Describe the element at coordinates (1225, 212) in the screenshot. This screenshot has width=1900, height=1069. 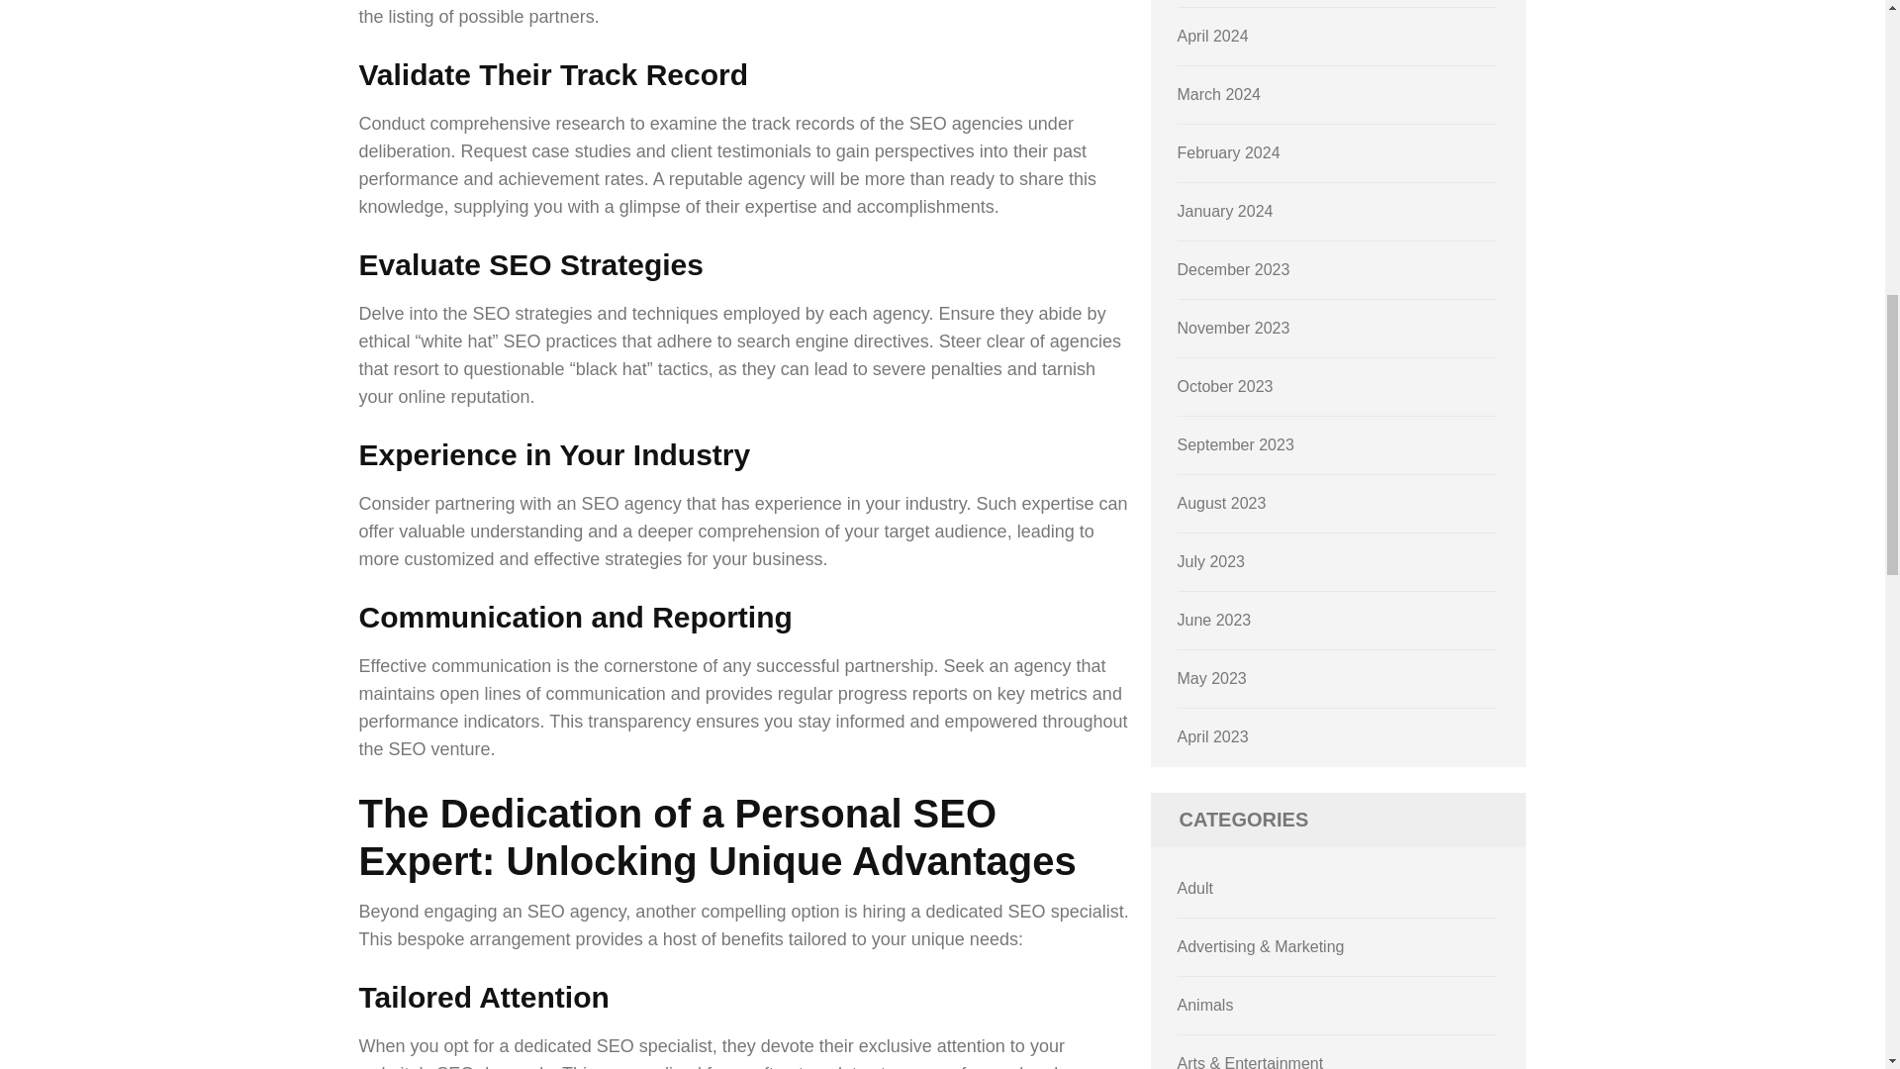
I see `January 2024` at that location.